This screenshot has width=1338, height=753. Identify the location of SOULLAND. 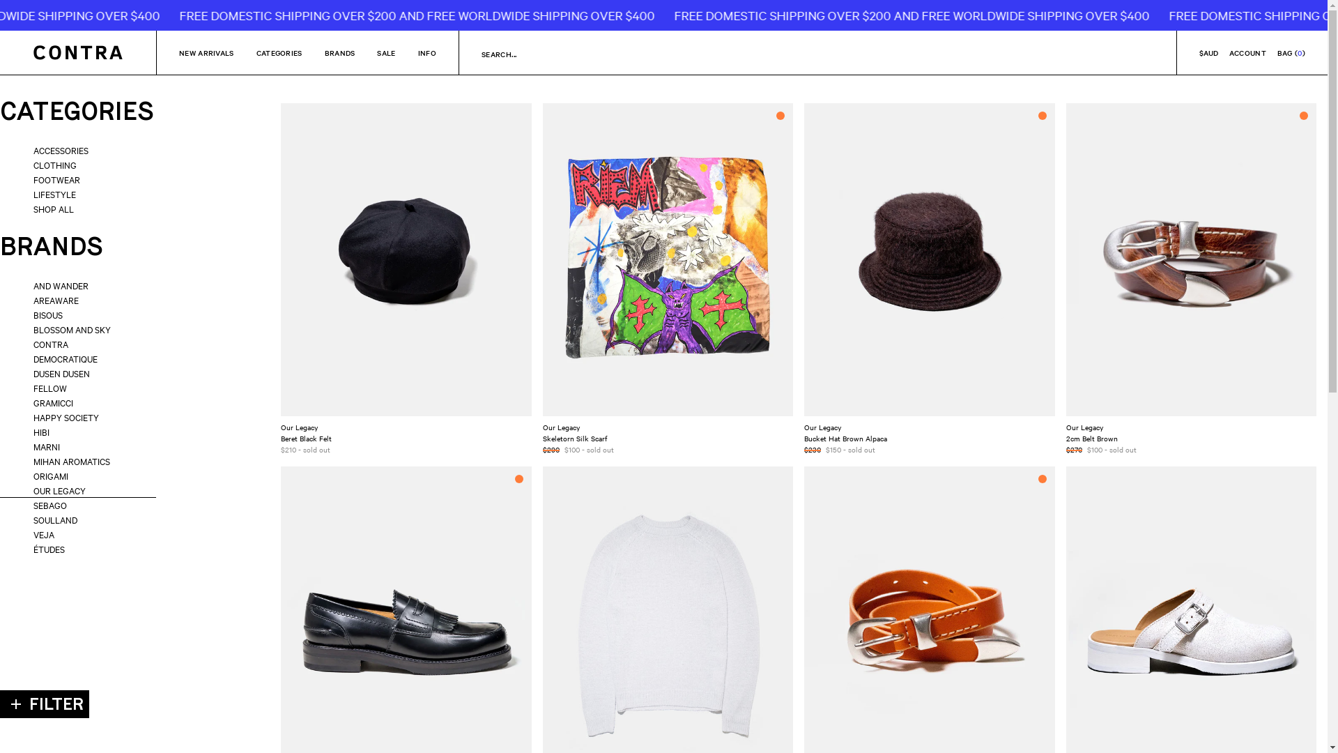
(78, 520).